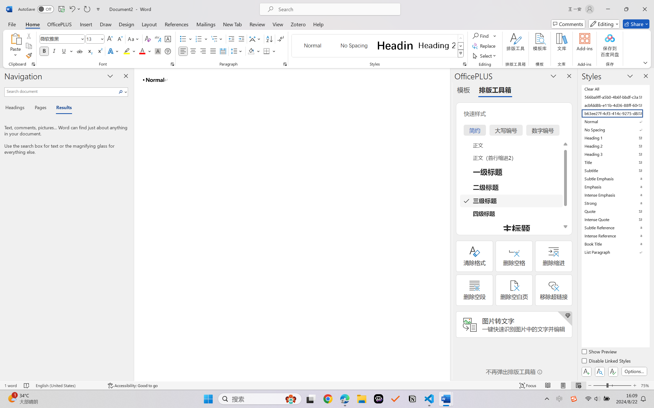  What do you see at coordinates (99, 51) in the screenshot?
I see `Superscript` at bounding box center [99, 51].